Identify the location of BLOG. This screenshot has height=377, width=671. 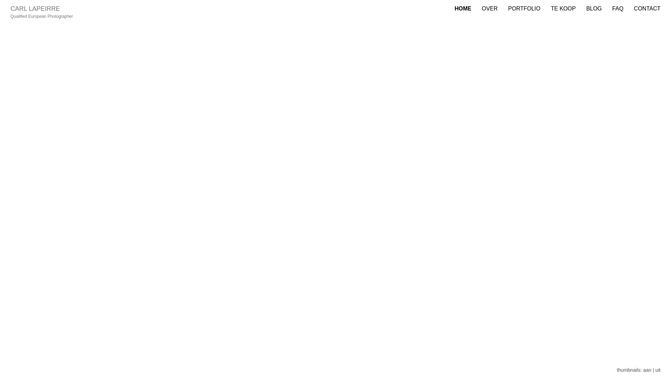
(594, 9).